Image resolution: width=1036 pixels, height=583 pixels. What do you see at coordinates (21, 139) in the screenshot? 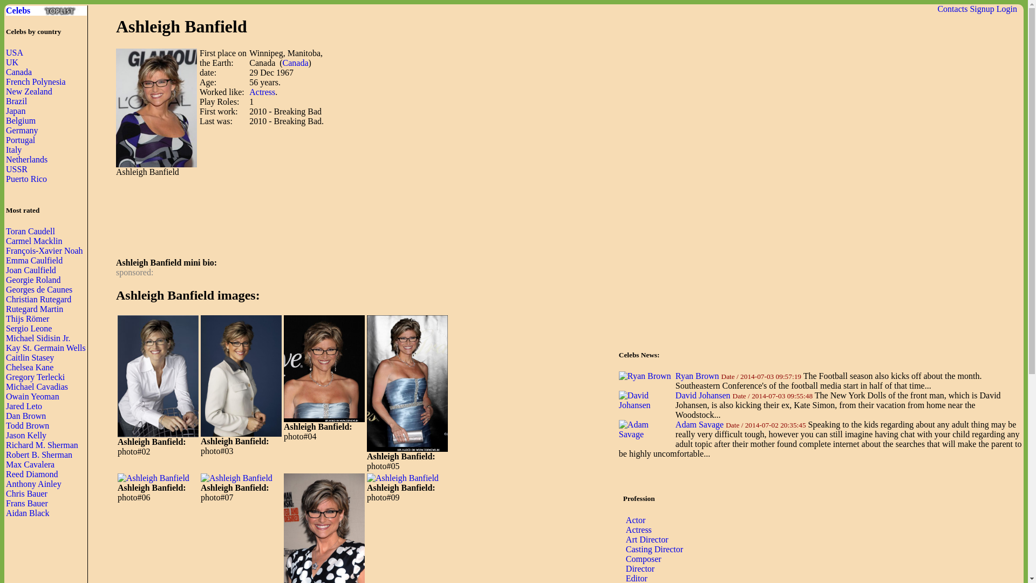
I see `Portugal` at bounding box center [21, 139].